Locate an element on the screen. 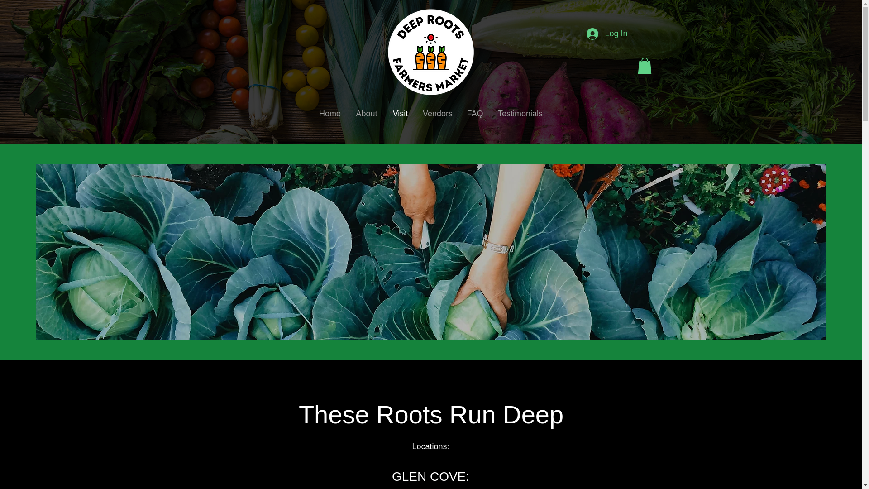 The height and width of the screenshot is (489, 869). Visit is located at coordinates (400, 114).